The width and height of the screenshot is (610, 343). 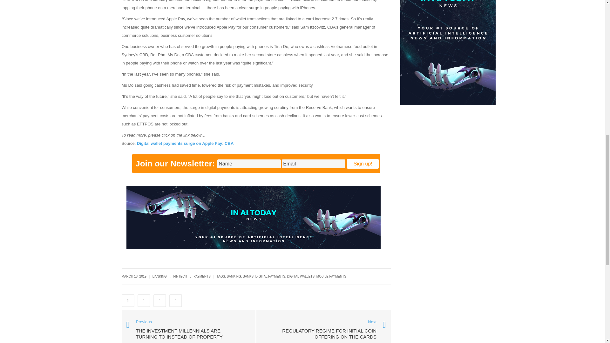 I want to click on Email this, so click(x=175, y=300).